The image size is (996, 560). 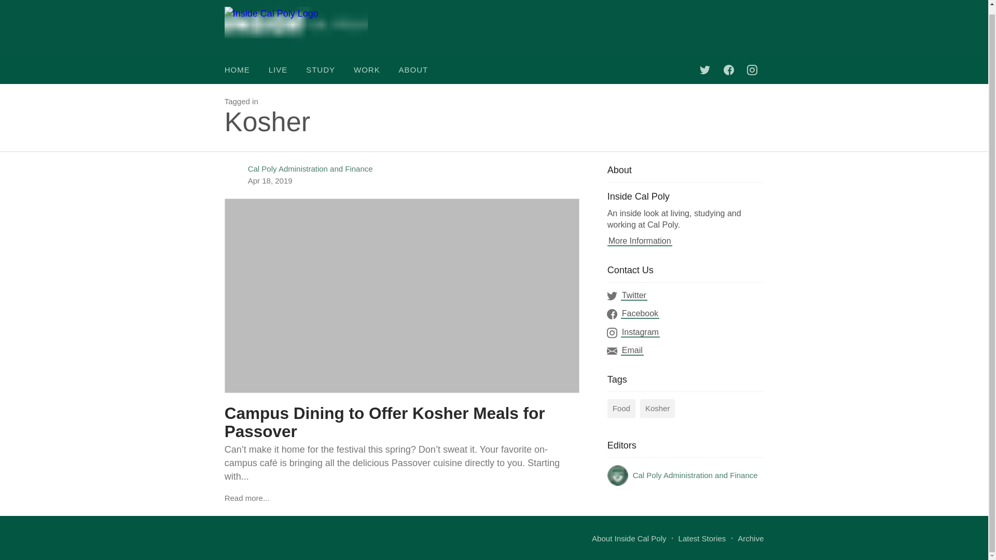 What do you see at coordinates (702, 538) in the screenshot?
I see `Latest Stories` at bounding box center [702, 538].